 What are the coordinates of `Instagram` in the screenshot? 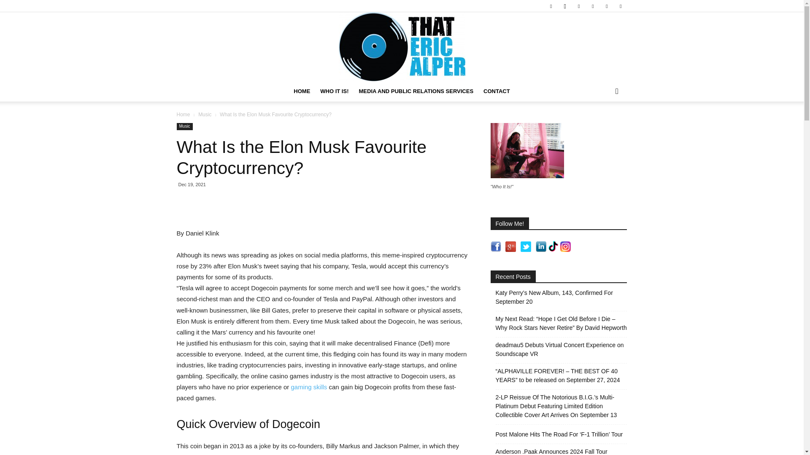 It's located at (564, 6).